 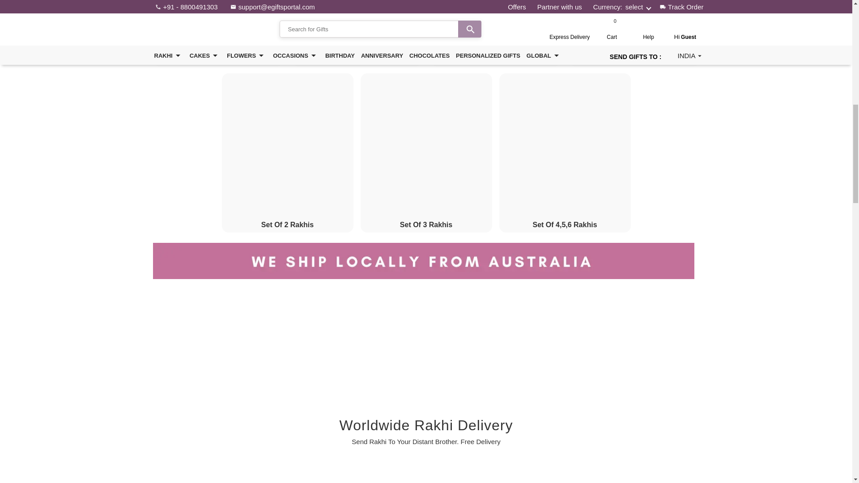 What do you see at coordinates (288, 345) in the screenshot?
I see `smallbanner1` at bounding box center [288, 345].